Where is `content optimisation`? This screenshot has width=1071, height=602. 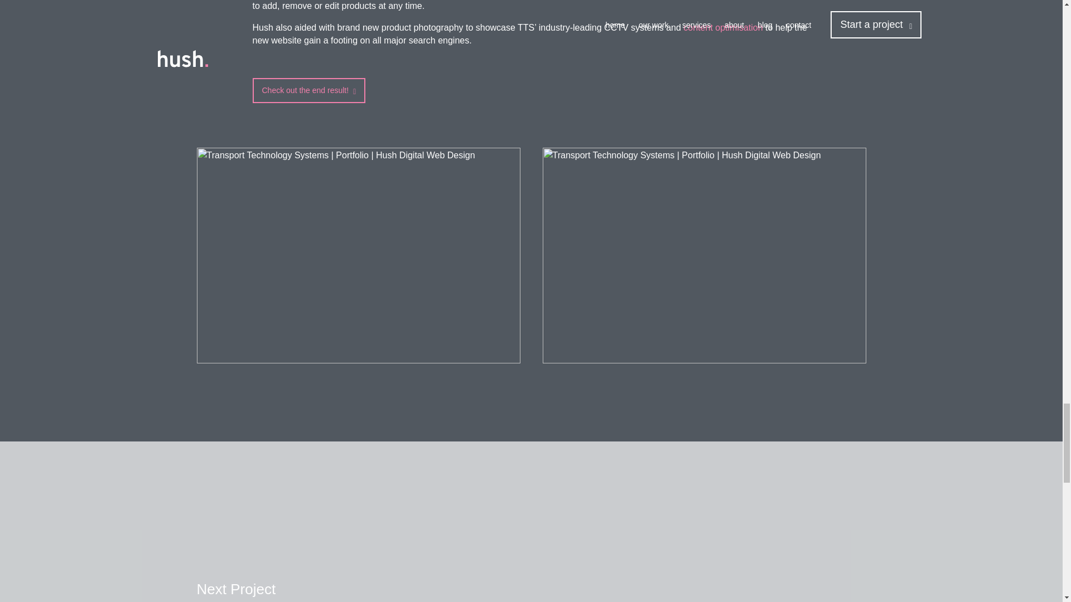 content optimisation is located at coordinates (723, 28).